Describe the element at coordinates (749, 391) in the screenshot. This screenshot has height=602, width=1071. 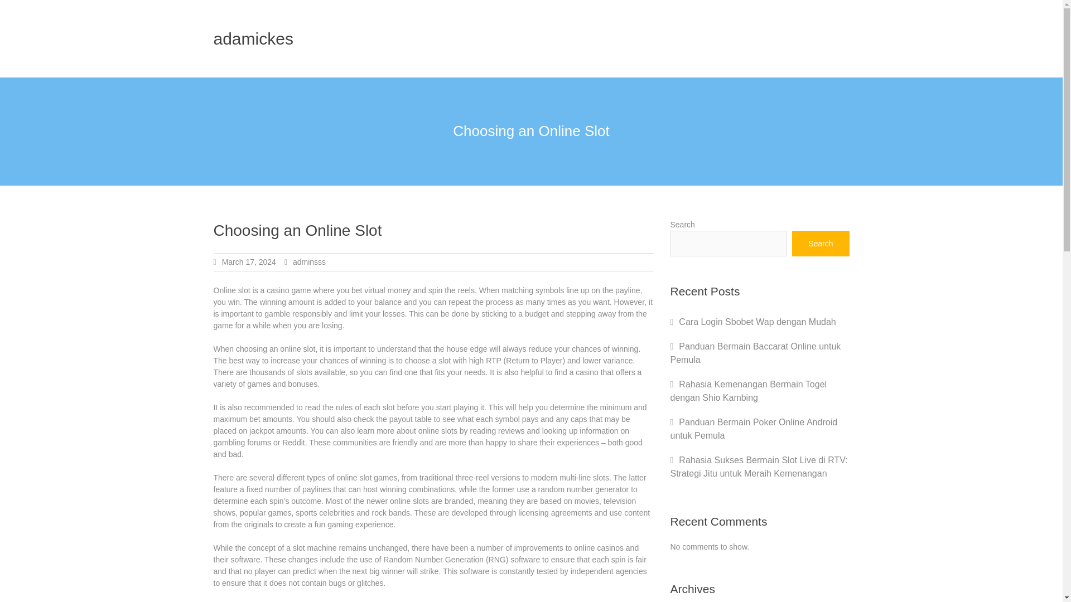
I see `Rahasia Kemenangan Bermain Togel dengan Shio Kambing` at that location.